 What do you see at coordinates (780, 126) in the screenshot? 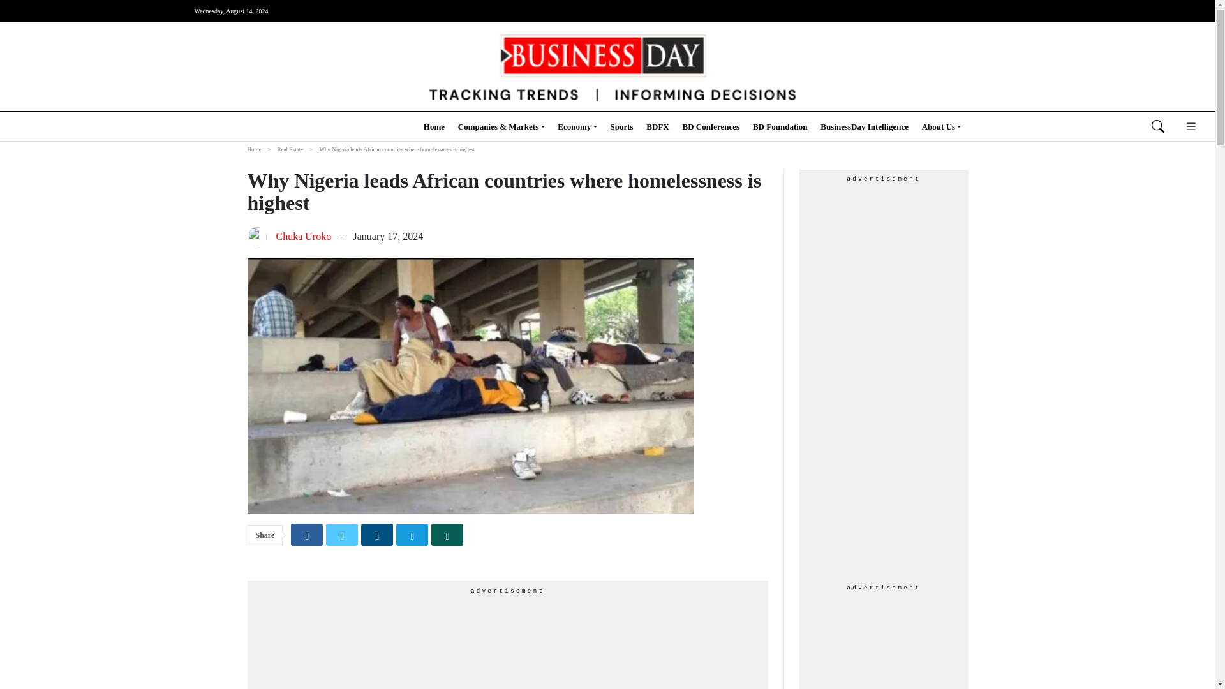
I see `BD Foundation` at bounding box center [780, 126].